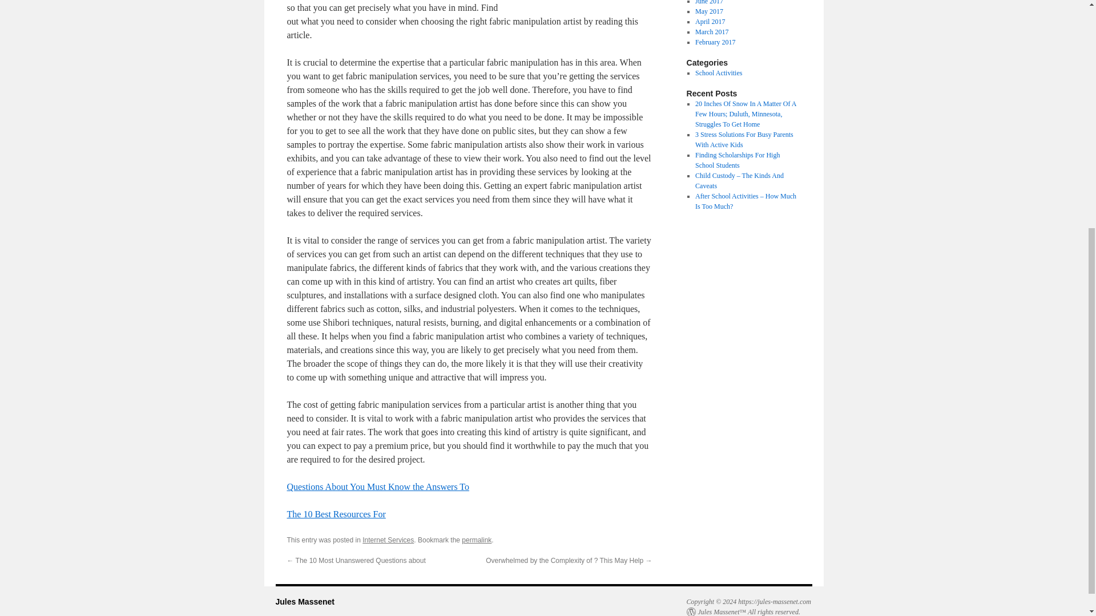 Image resolution: width=1096 pixels, height=616 pixels. I want to click on Finding Scholarships For High School Students, so click(737, 160).